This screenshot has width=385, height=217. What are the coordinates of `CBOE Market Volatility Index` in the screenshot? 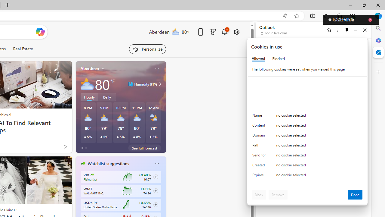 It's located at (92, 175).